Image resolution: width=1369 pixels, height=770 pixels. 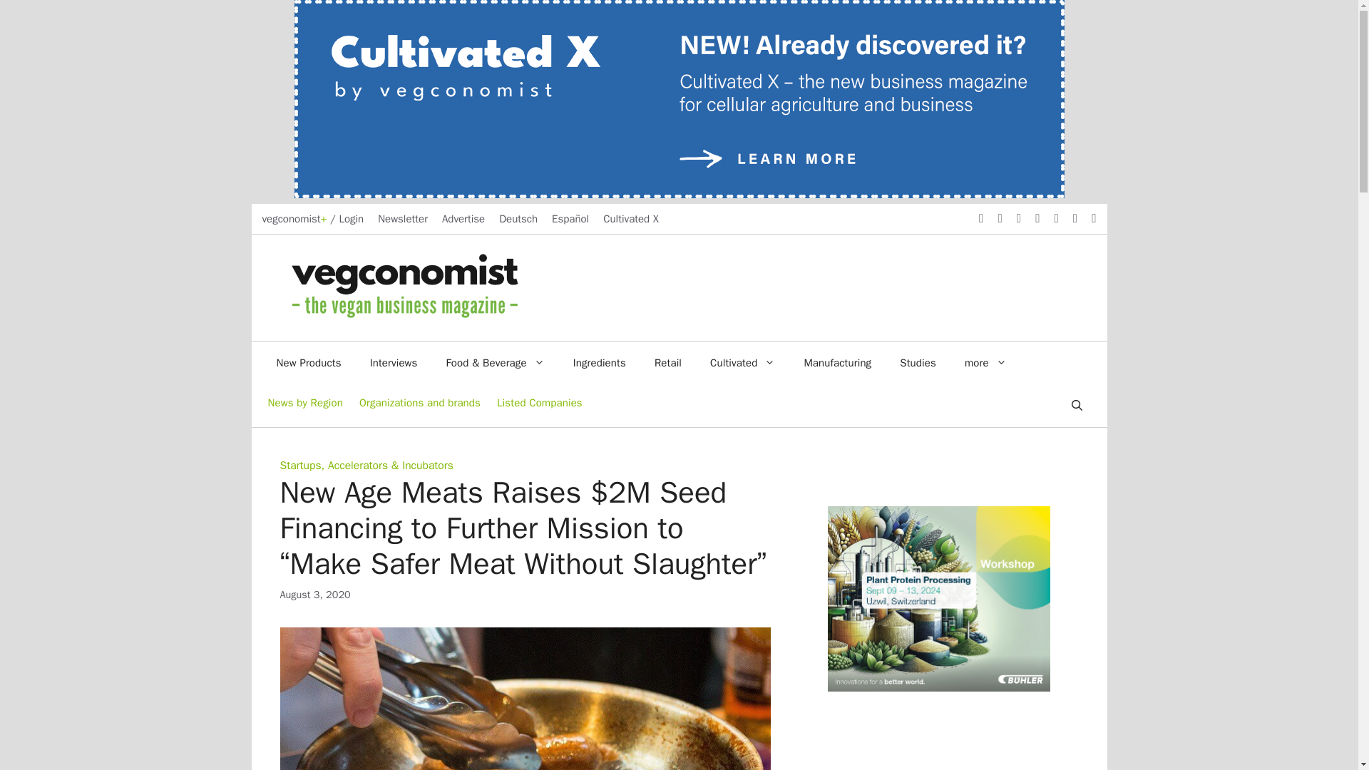 I want to click on Manufacturing, so click(x=837, y=362).